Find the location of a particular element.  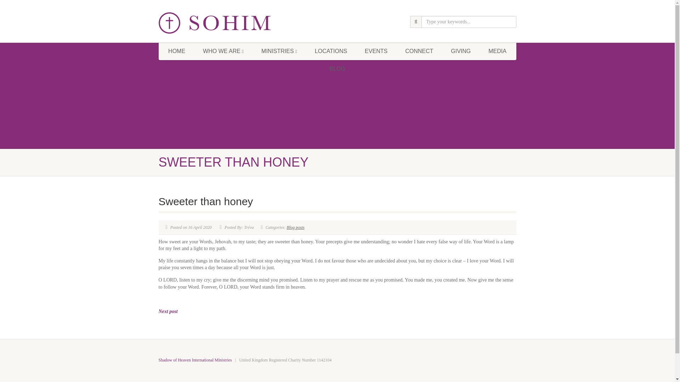

WHO WE ARE is located at coordinates (223, 51).